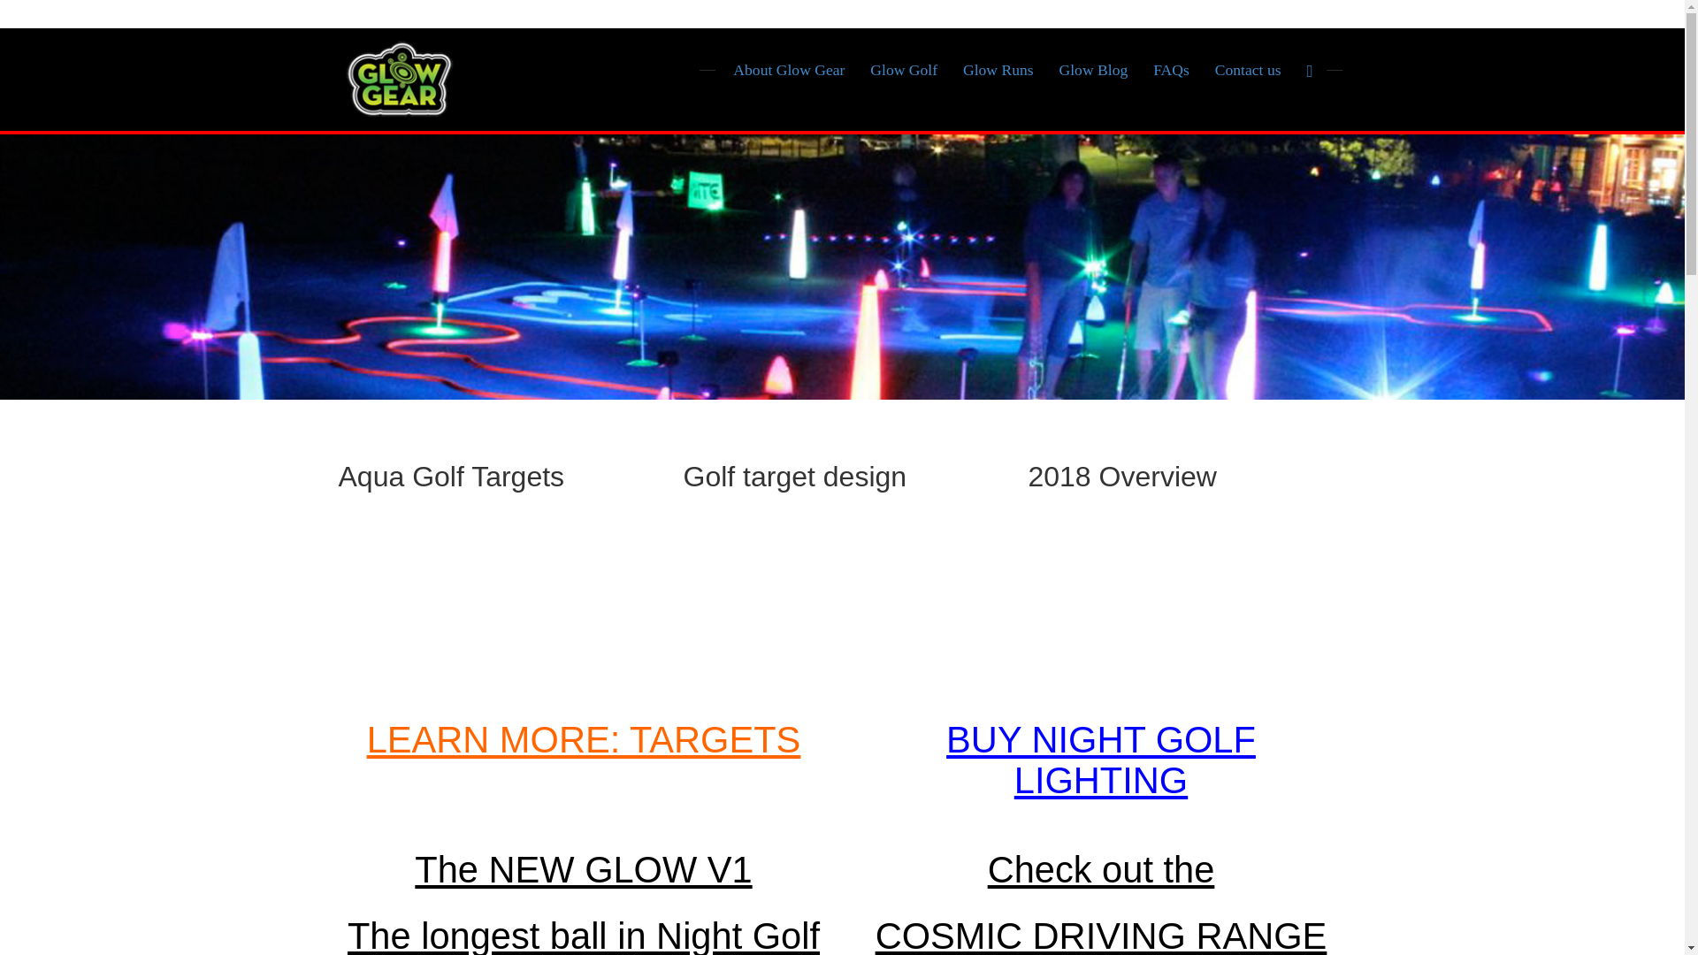  I want to click on The longest ball in Night Golf, so click(584, 935).